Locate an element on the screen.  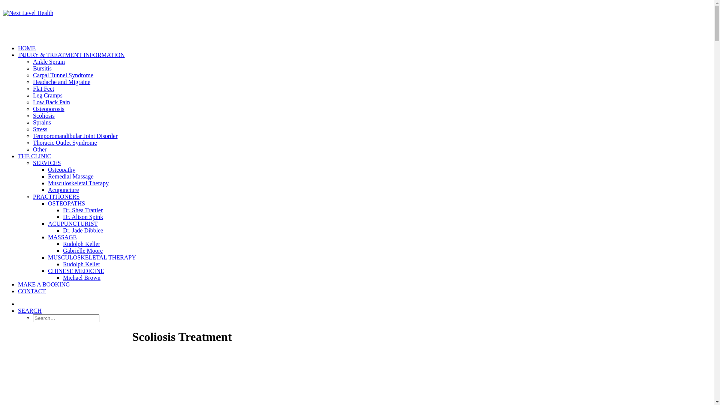
Thoracic Outlet Syndrome is located at coordinates (65, 142).